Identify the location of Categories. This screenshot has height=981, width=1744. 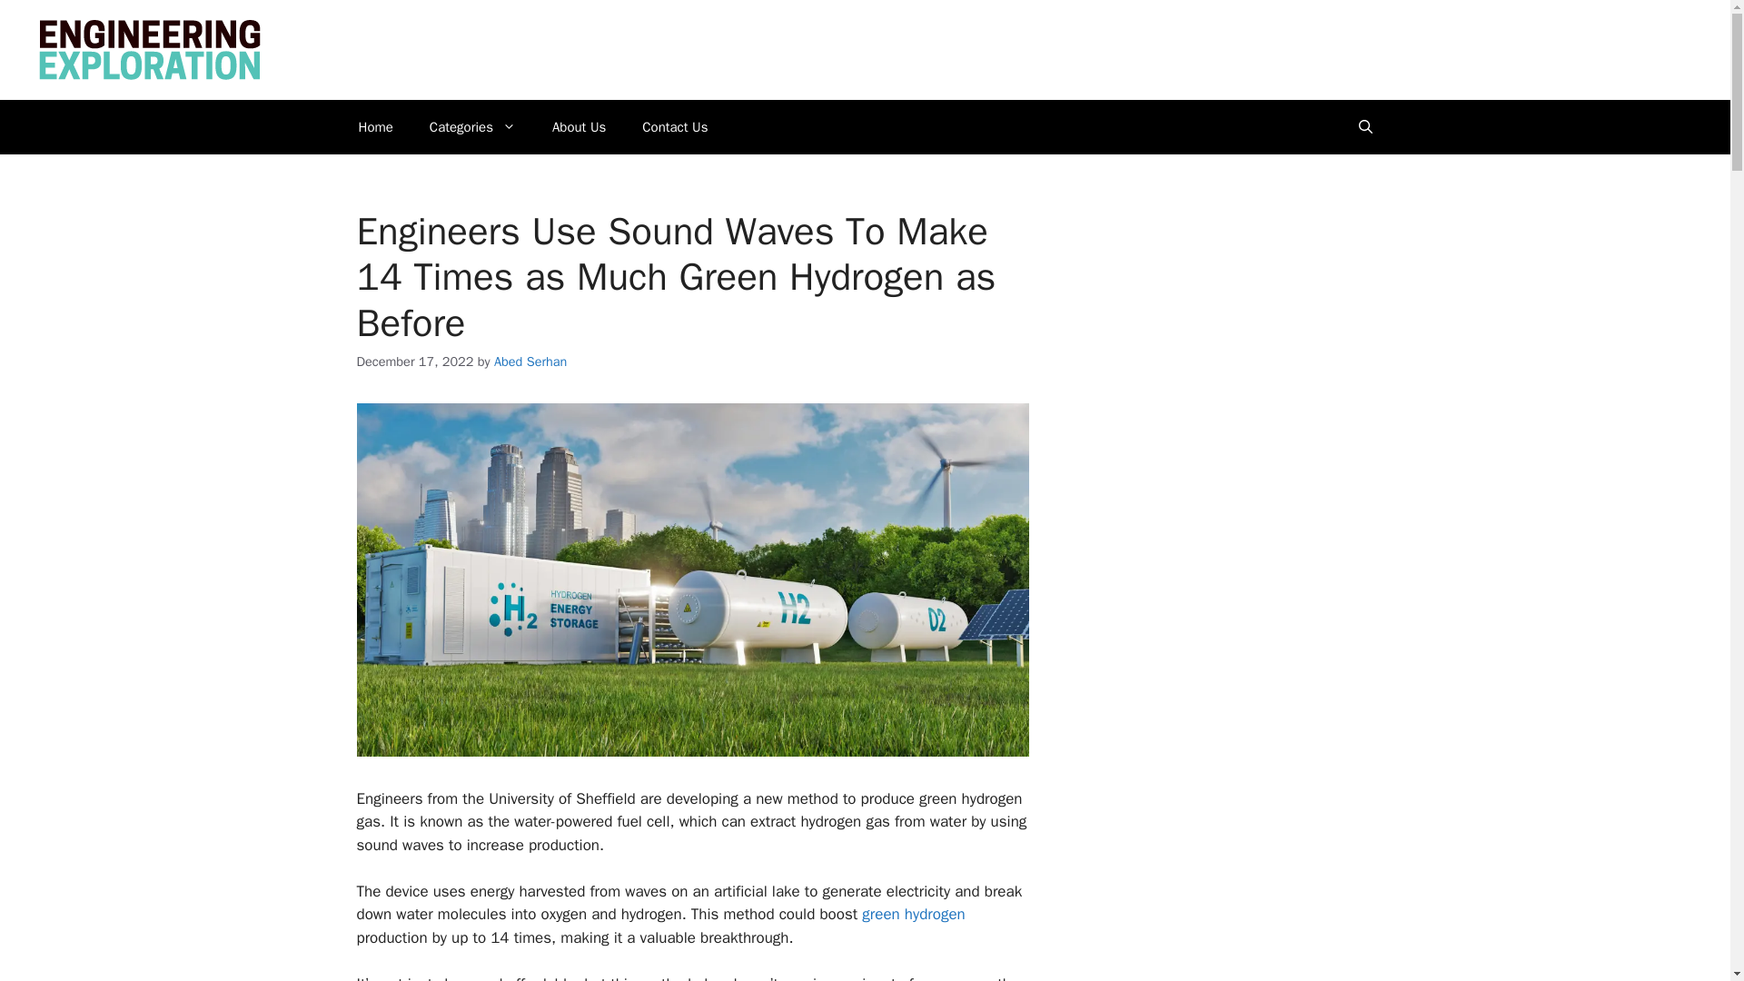
(472, 127).